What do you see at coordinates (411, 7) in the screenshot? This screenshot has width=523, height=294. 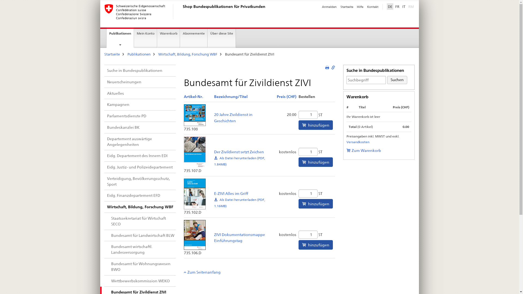 I see `RM
inaktiv` at bounding box center [411, 7].